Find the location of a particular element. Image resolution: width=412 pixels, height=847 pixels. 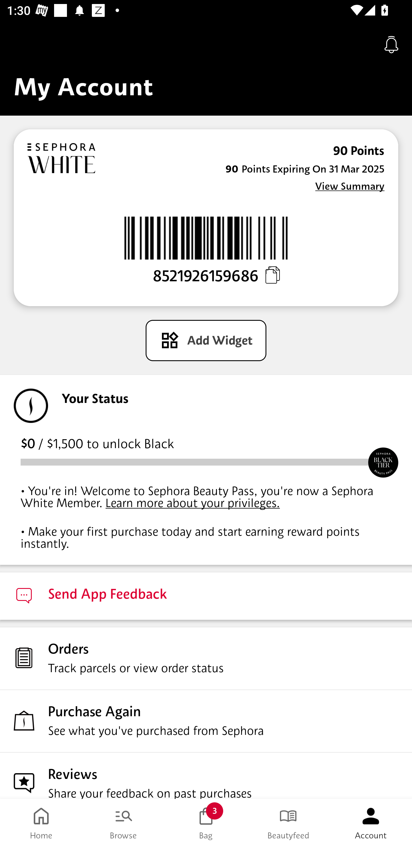

Beautyfeed is located at coordinates (288, 823).